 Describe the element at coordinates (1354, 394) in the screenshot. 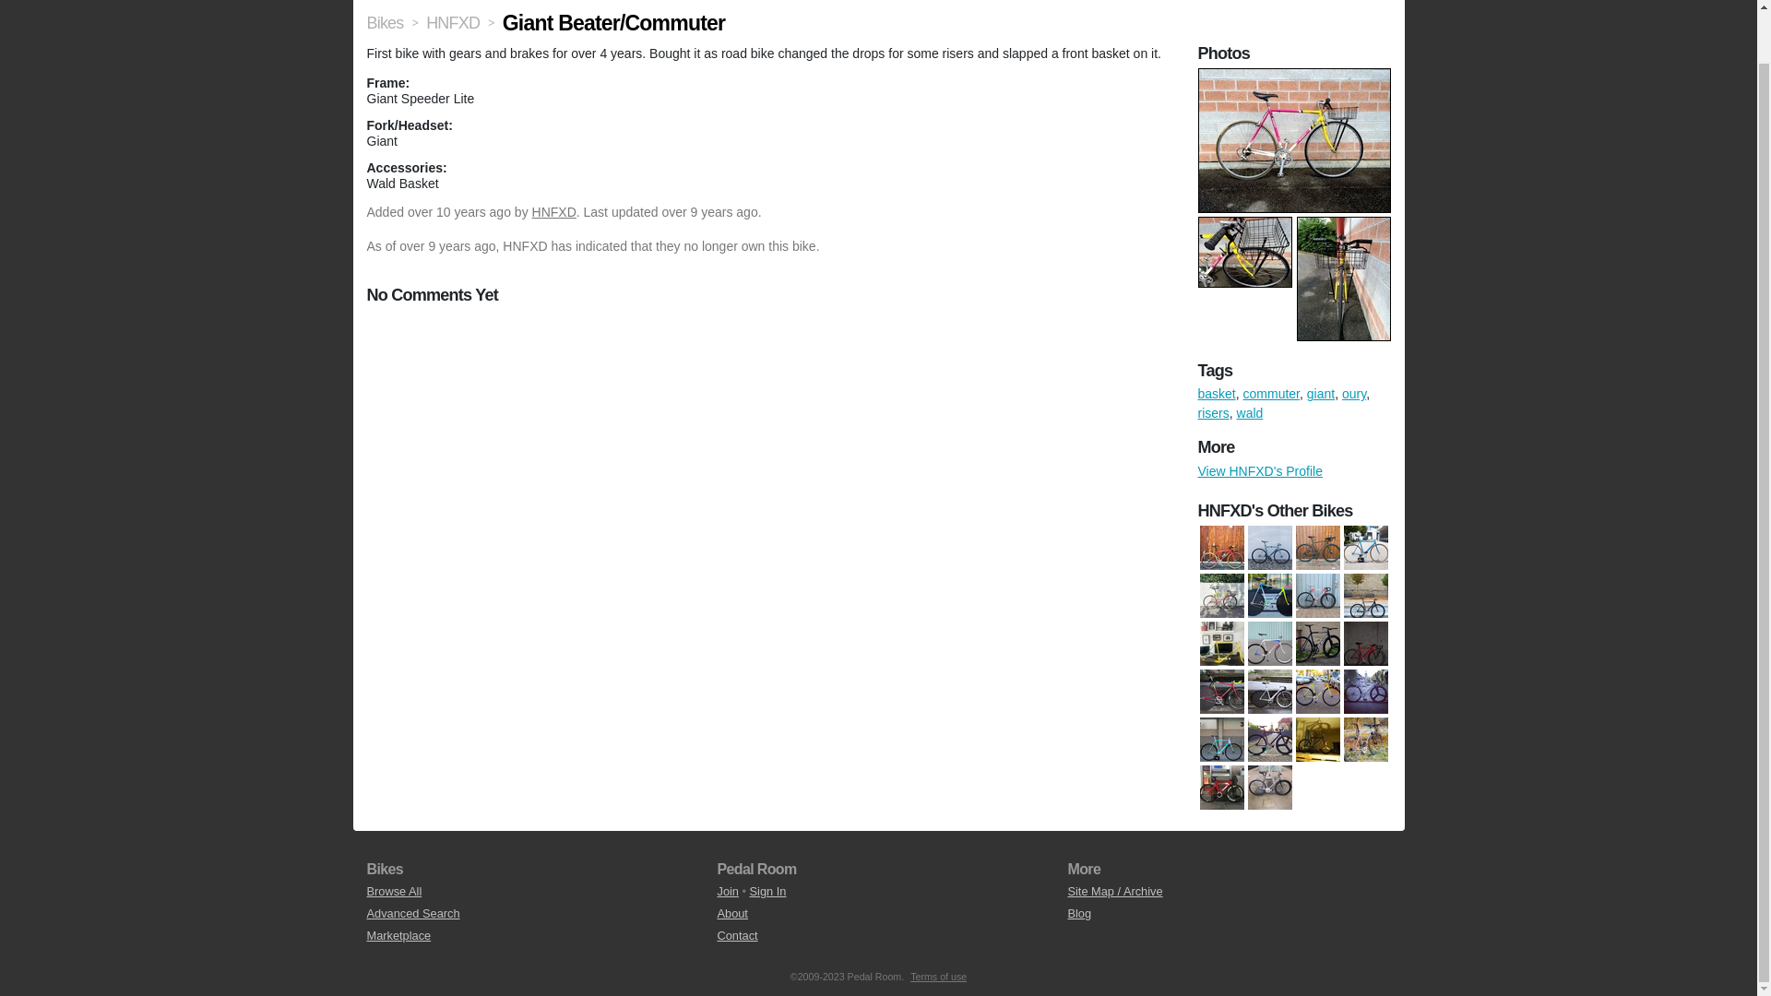

I see `oury` at that location.